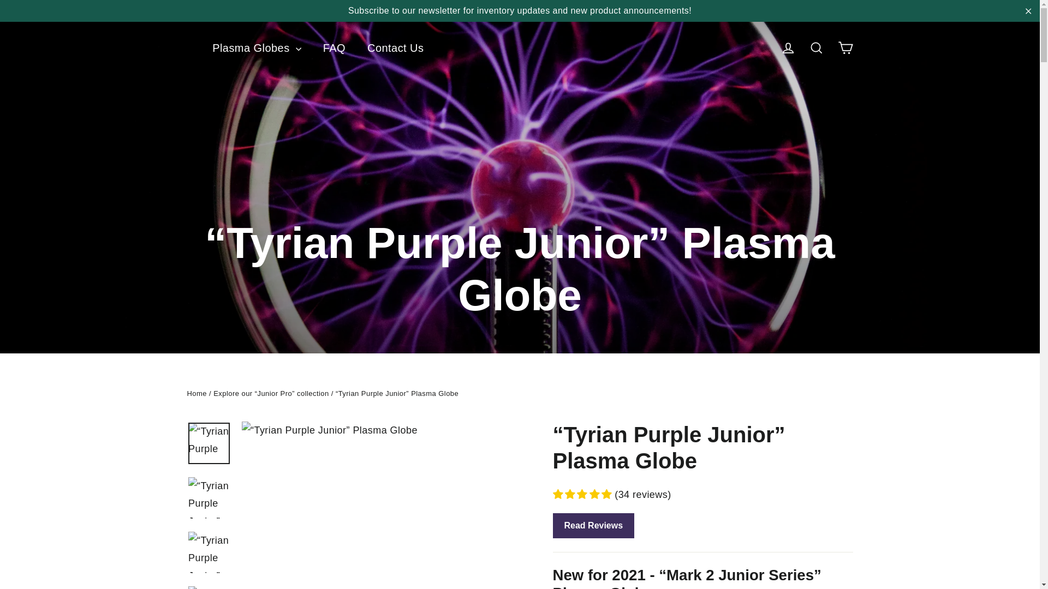  I want to click on Log in, so click(788, 48).